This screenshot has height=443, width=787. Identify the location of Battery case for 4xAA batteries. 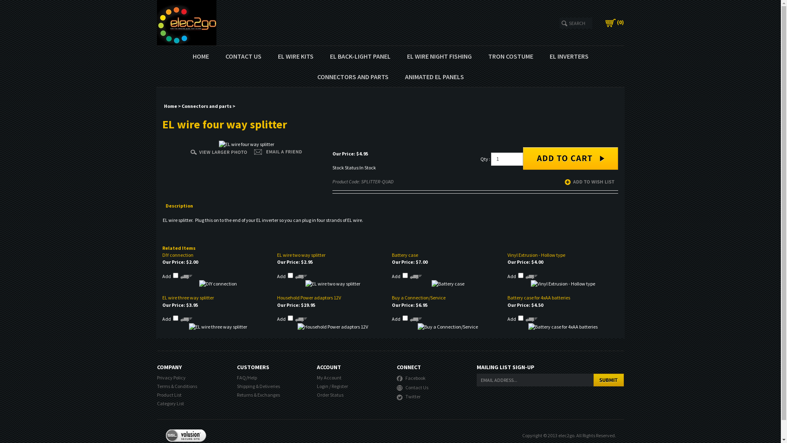
(563, 327).